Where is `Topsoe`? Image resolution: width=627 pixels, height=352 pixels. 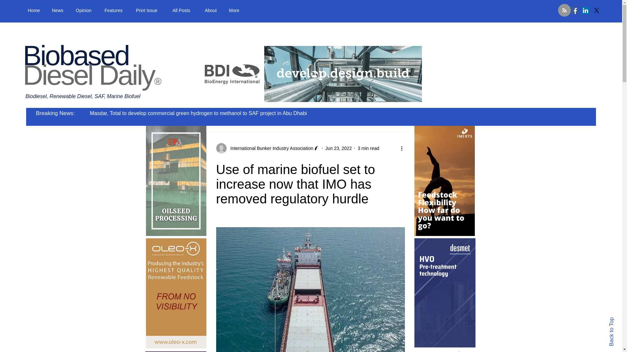
Topsoe is located at coordinates (444, 351).